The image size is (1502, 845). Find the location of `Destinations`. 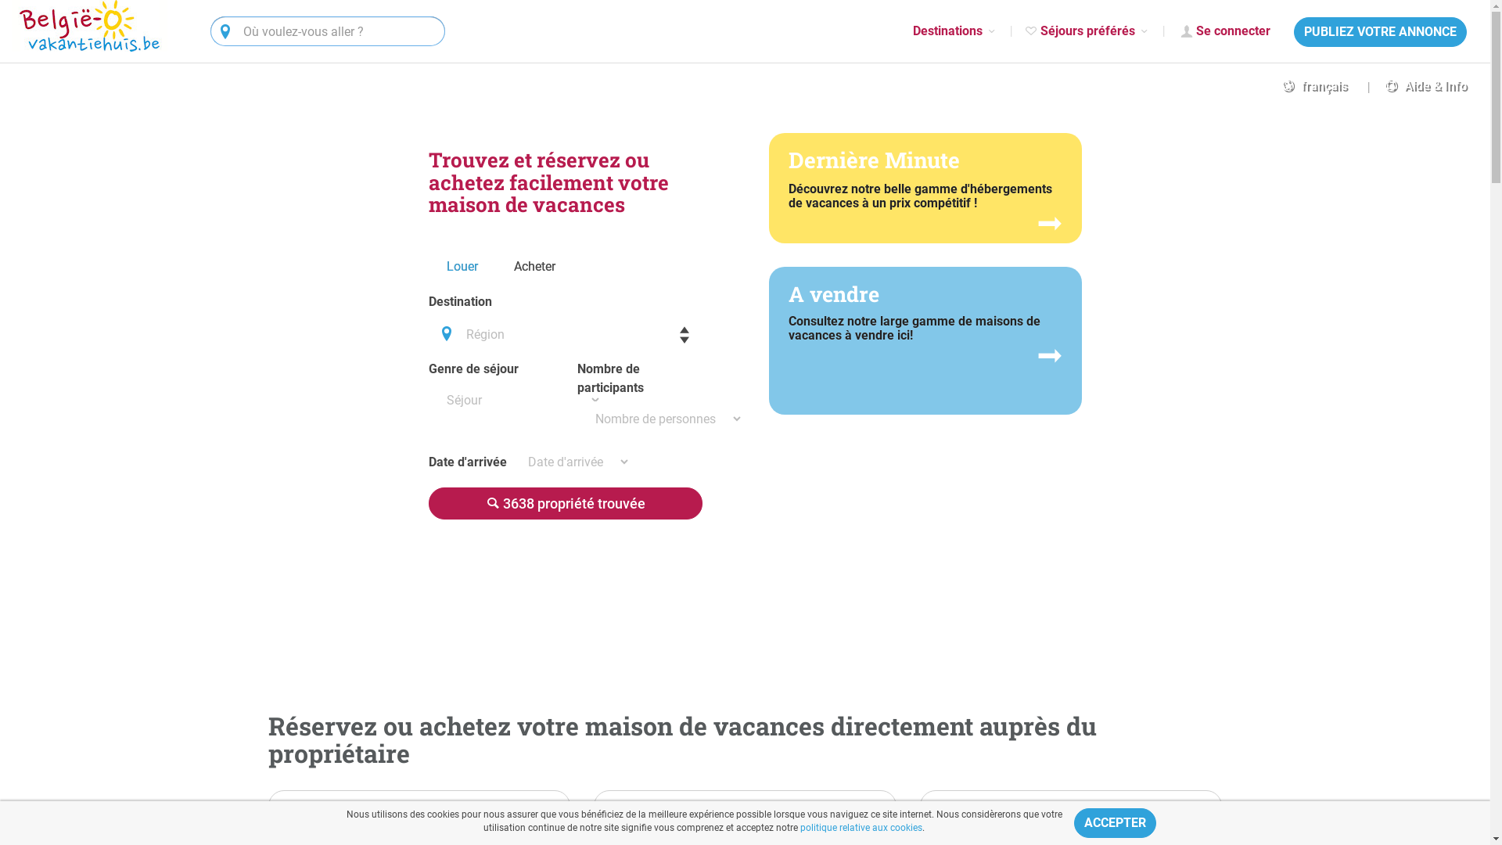

Destinations is located at coordinates (956, 31).